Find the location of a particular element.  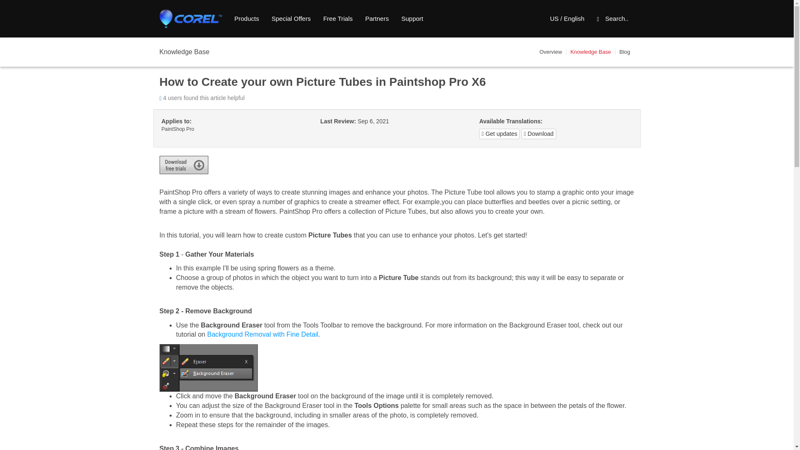

Support is located at coordinates (412, 19).